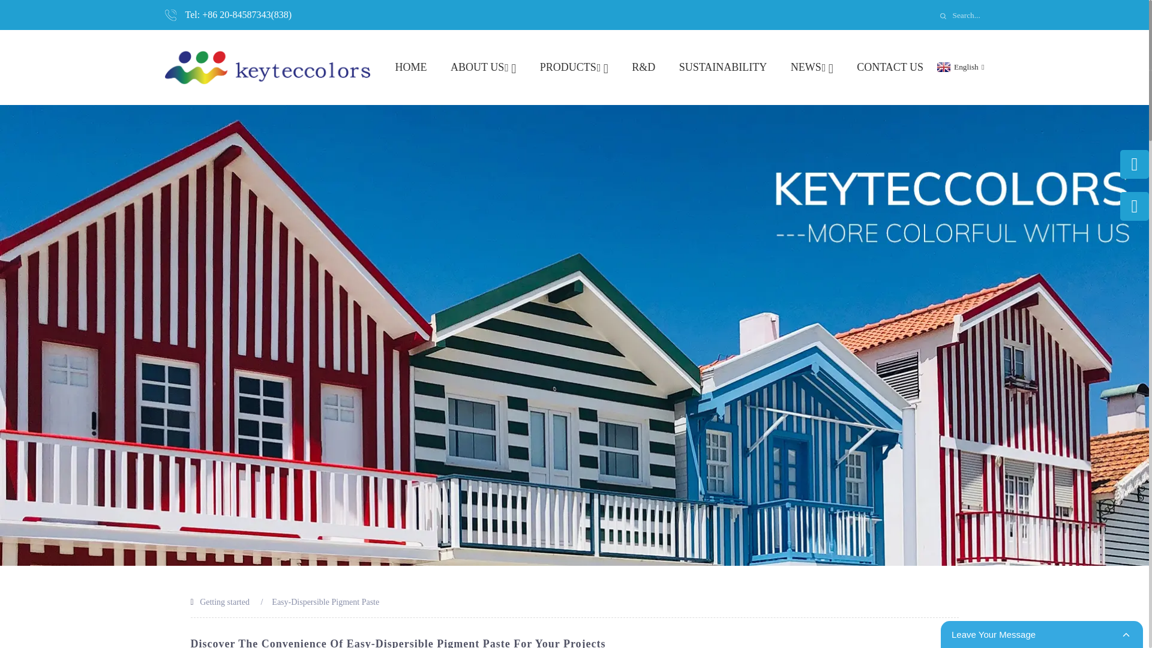 Image resolution: width=1152 pixels, height=648 pixels. I want to click on ABOUT US, so click(483, 67).